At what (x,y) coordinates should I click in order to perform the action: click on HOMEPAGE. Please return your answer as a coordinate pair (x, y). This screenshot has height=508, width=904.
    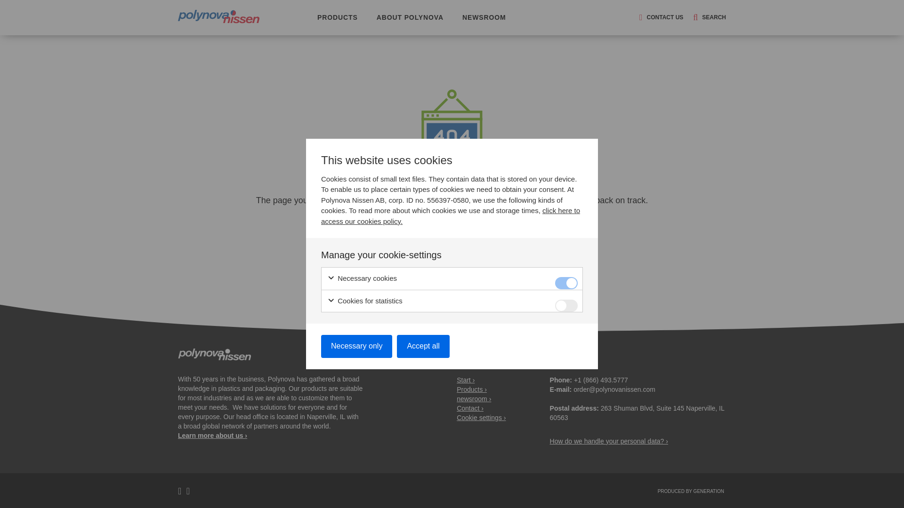
    Looking at the image, I should click on (452, 237).